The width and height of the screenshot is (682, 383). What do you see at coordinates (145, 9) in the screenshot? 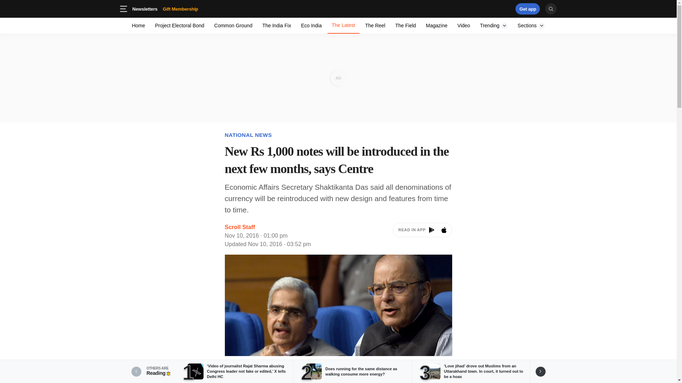
I see `Magazine` at bounding box center [145, 9].